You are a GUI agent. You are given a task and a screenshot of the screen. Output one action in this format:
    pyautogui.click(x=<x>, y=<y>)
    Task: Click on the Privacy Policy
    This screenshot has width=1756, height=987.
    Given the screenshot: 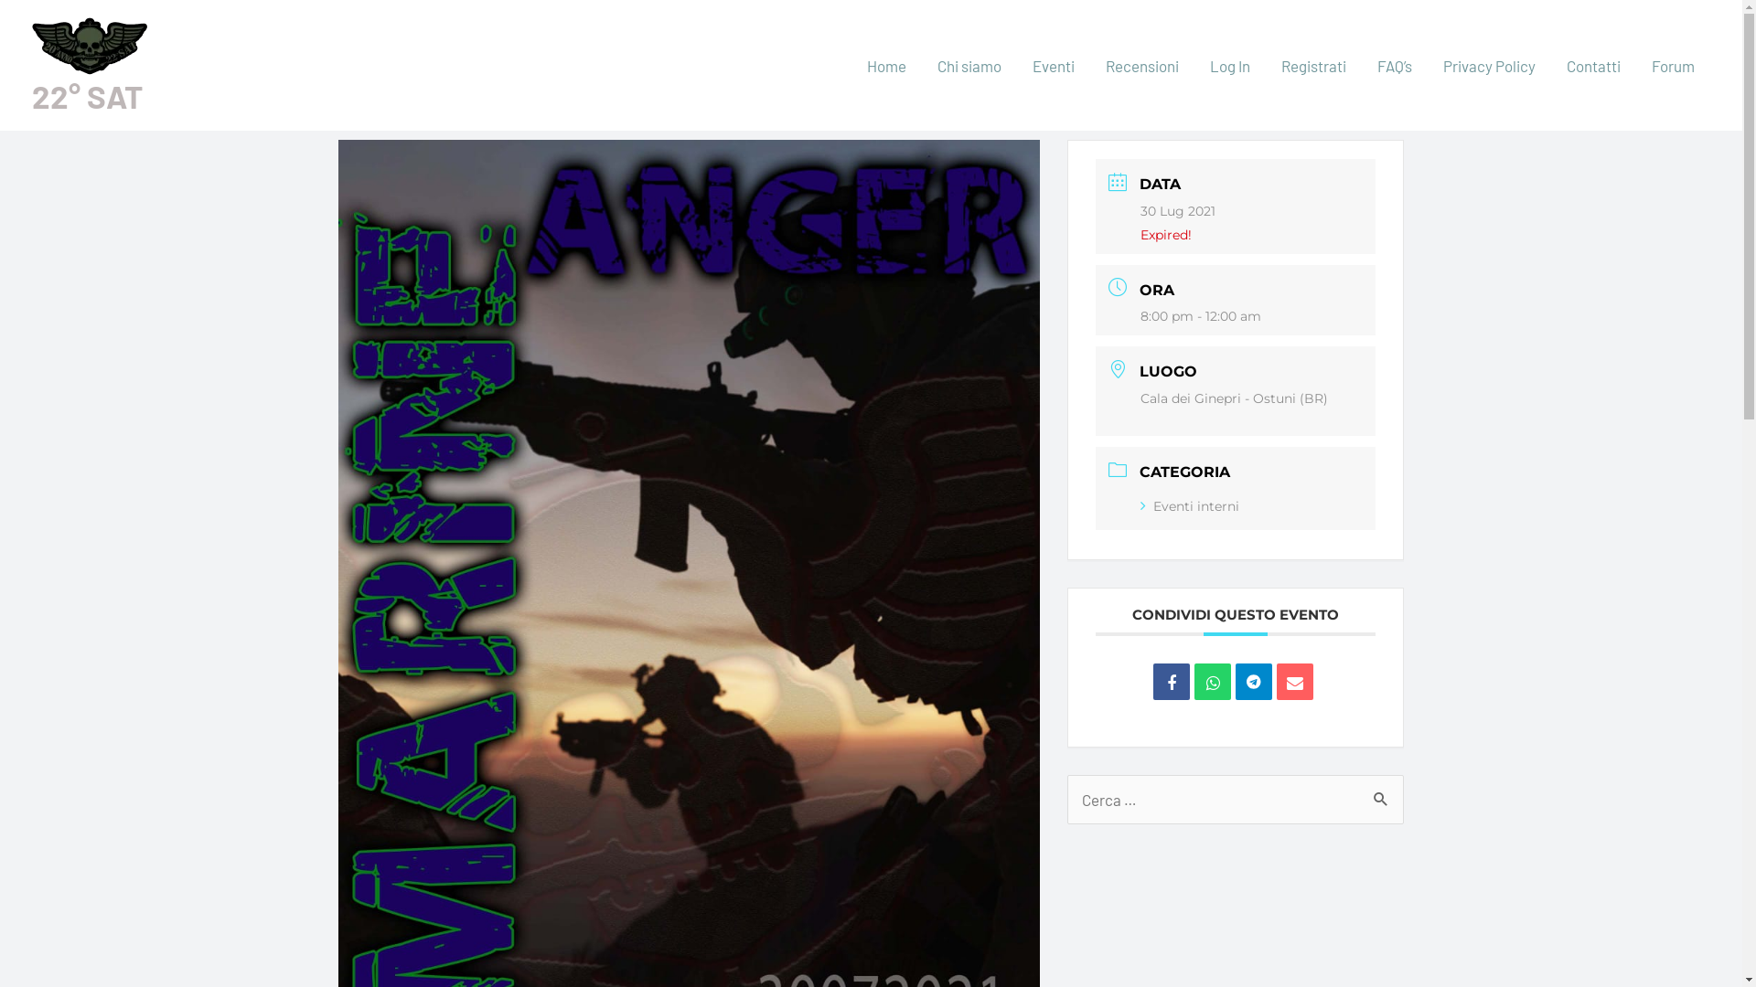 What is the action you would take?
    pyautogui.click(x=1489, y=65)
    